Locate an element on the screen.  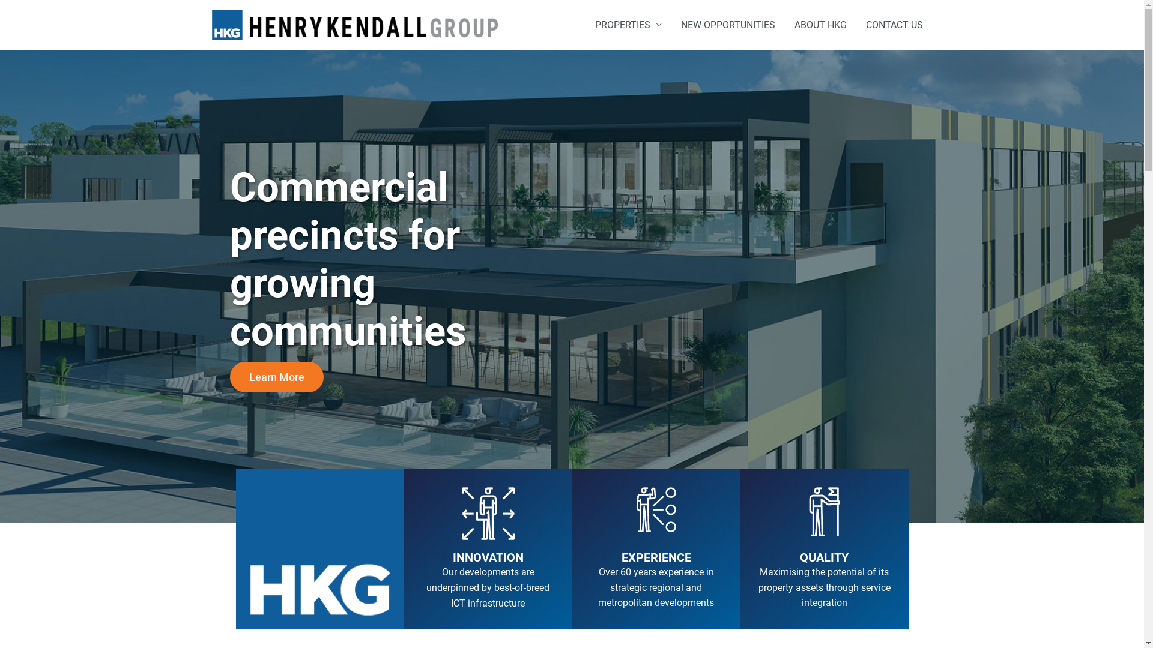
PROPERTIES is located at coordinates (628, 25).